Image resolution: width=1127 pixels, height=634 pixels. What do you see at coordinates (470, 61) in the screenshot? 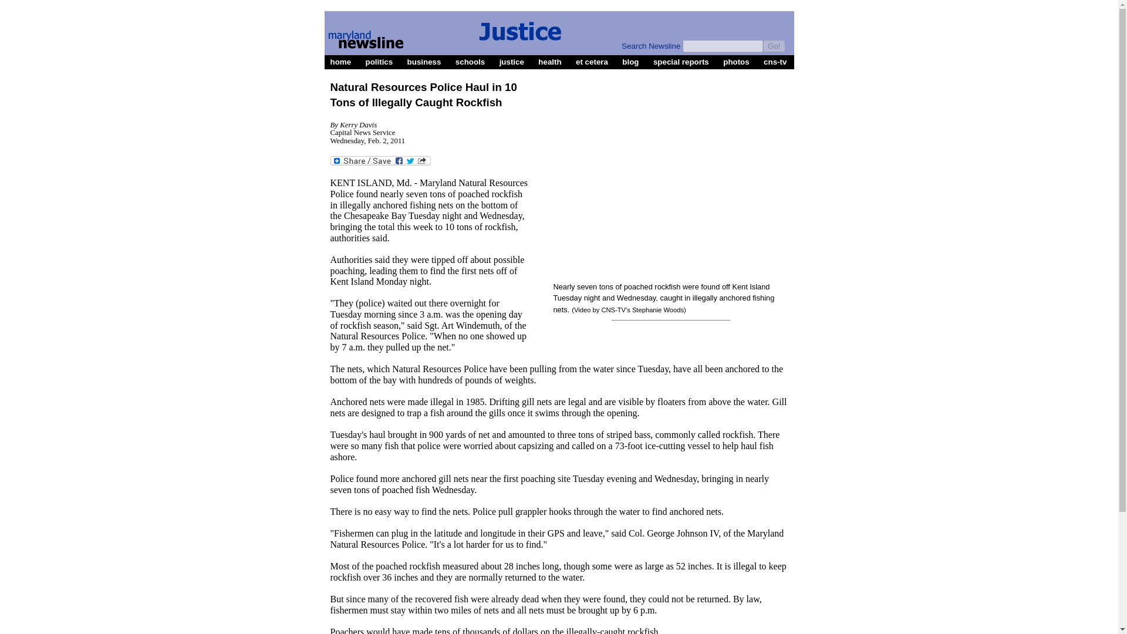
I see `schools` at bounding box center [470, 61].